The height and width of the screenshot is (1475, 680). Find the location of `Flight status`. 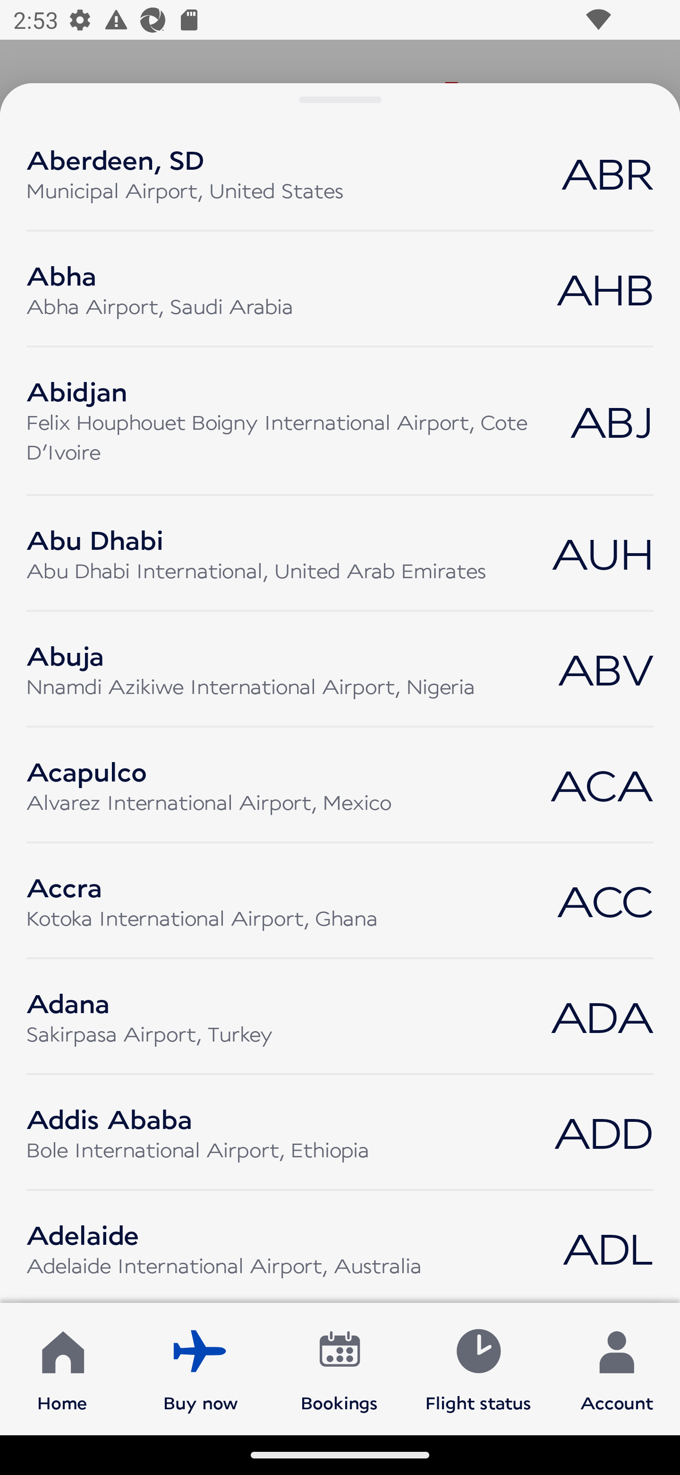

Flight status is located at coordinates (478, 1368).